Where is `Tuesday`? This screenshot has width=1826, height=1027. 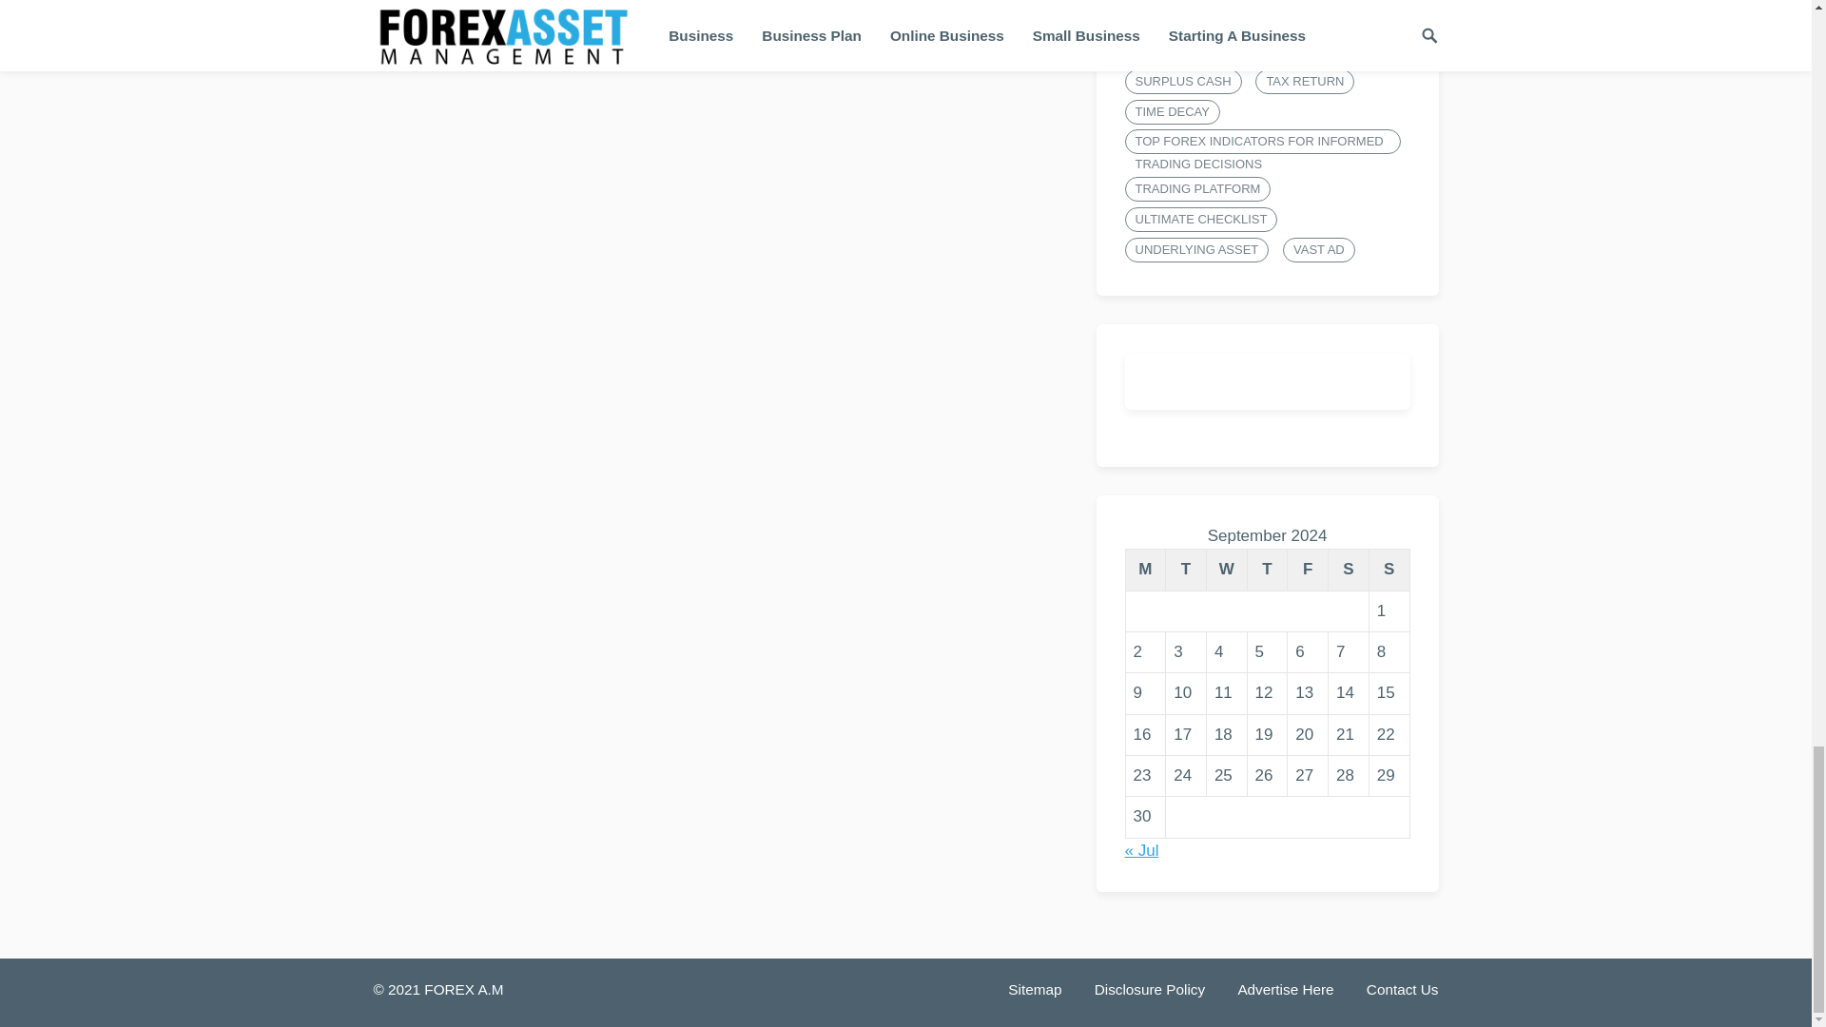 Tuesday is located at coordinates (1187, 570).